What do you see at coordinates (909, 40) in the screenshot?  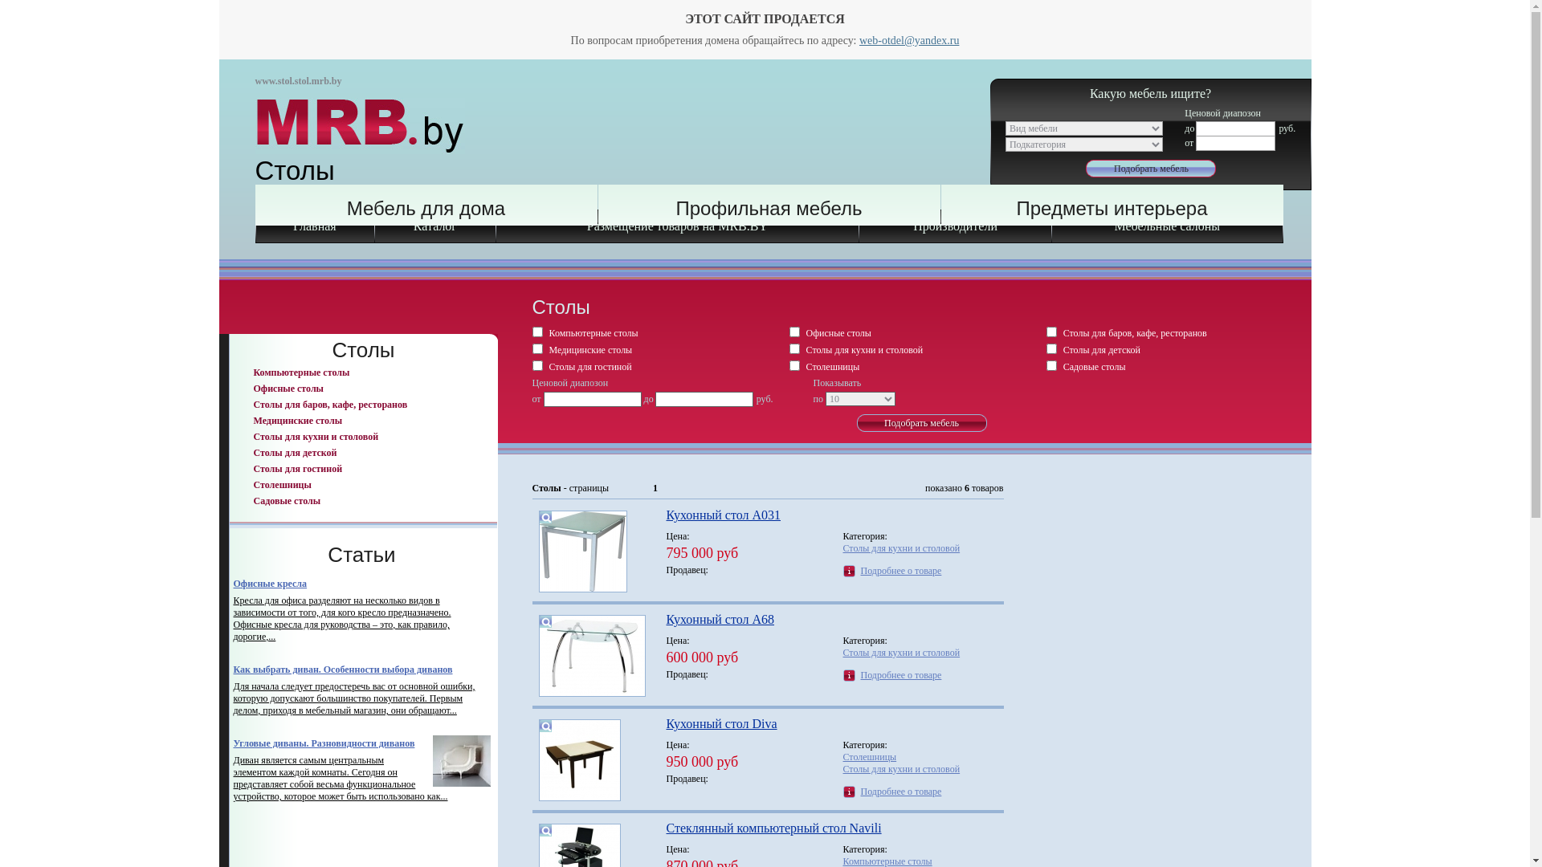 I see `web-otdel@yandex.ru` at bounding box center [909, 40].